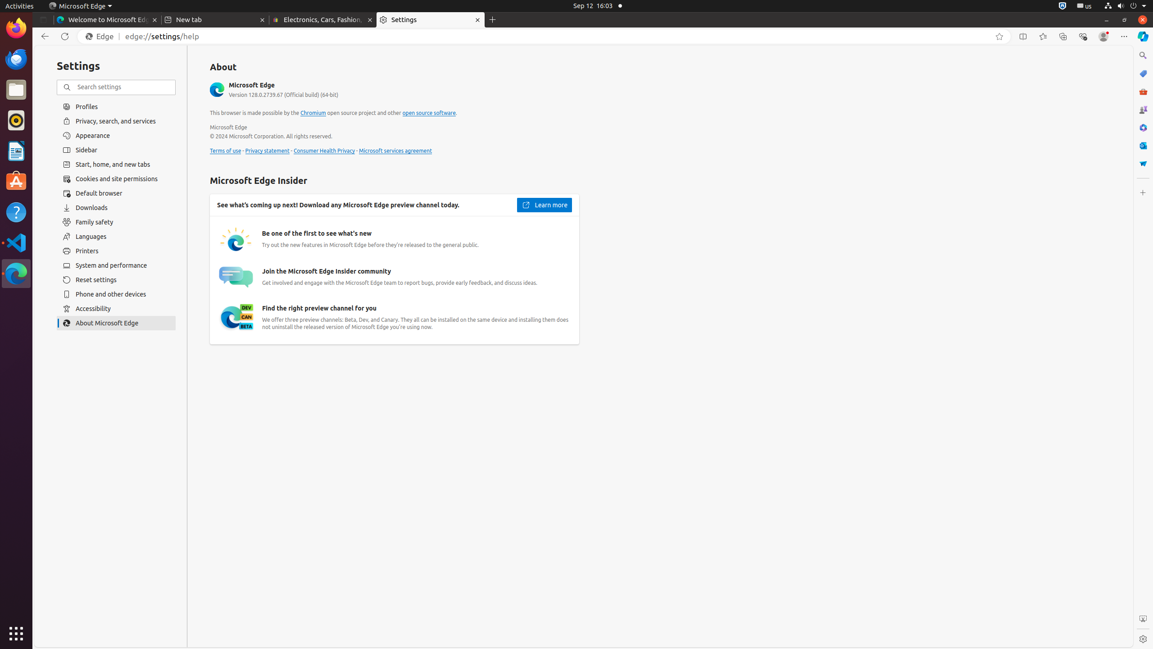 The image size is (1153, 649). I want to click on Electronics, Cars, Fashion, Collectibles & More | eBay, so click(323, 20).